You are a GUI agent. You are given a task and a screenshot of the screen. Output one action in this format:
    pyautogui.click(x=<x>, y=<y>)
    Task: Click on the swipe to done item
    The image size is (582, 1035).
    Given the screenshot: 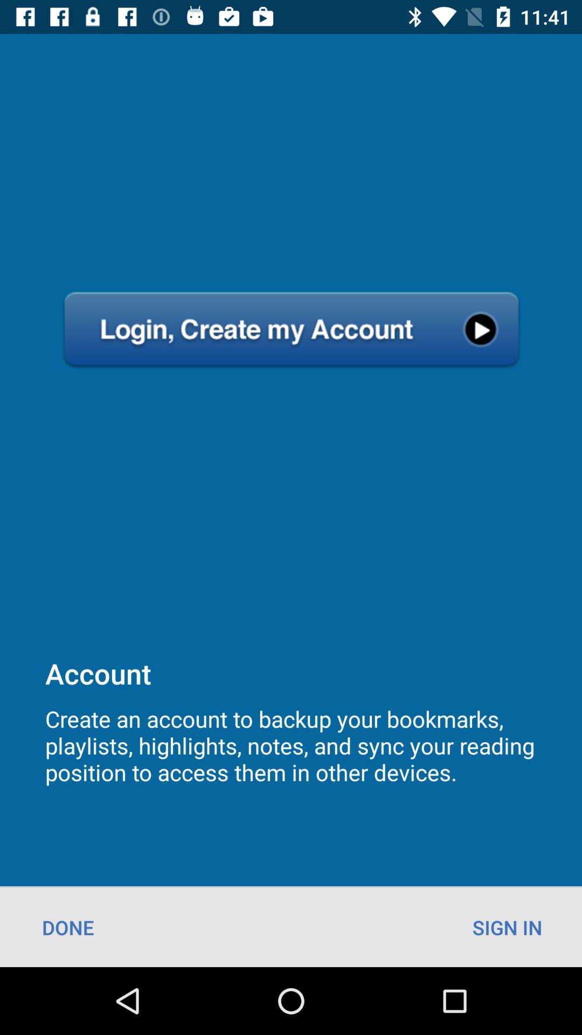 What is the action you would take?
    pyautogui.click(x=68, y=927)
    